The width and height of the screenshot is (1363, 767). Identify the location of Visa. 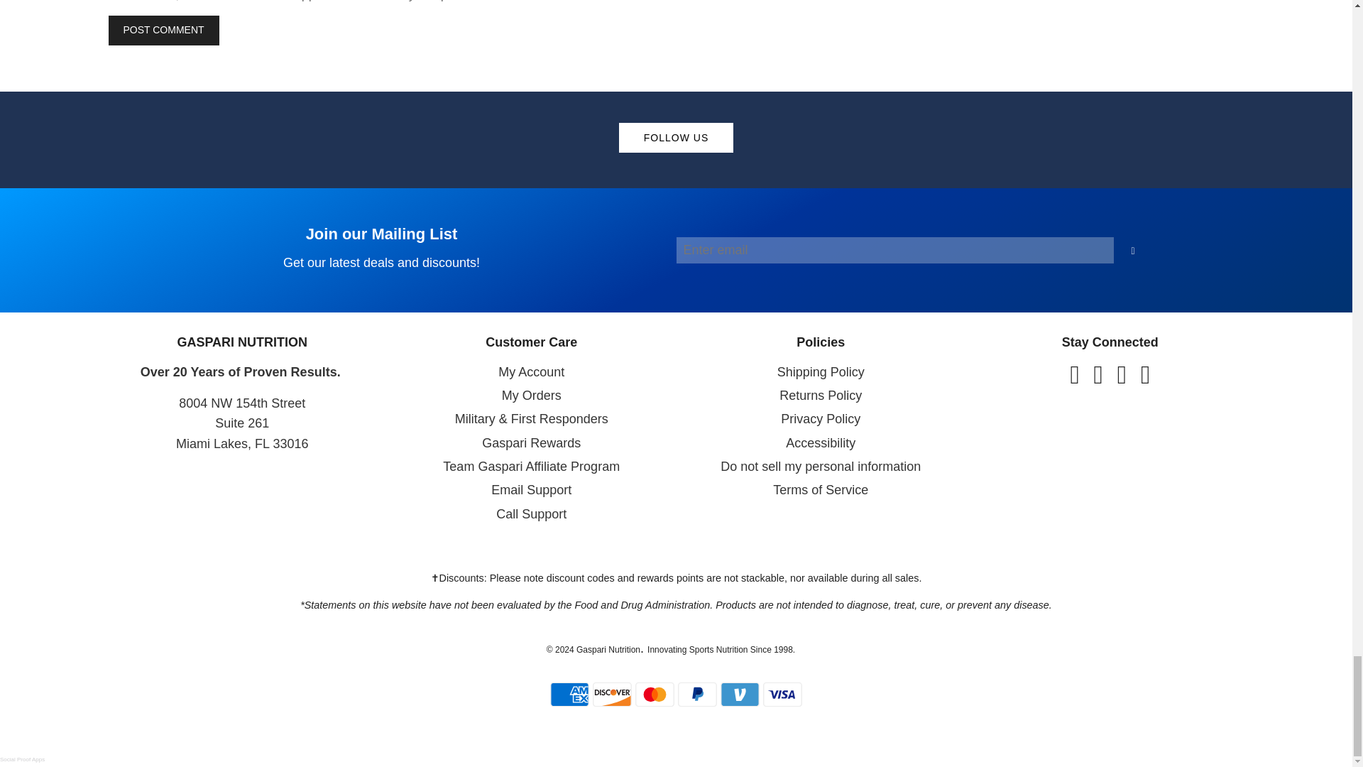
(655, 694).